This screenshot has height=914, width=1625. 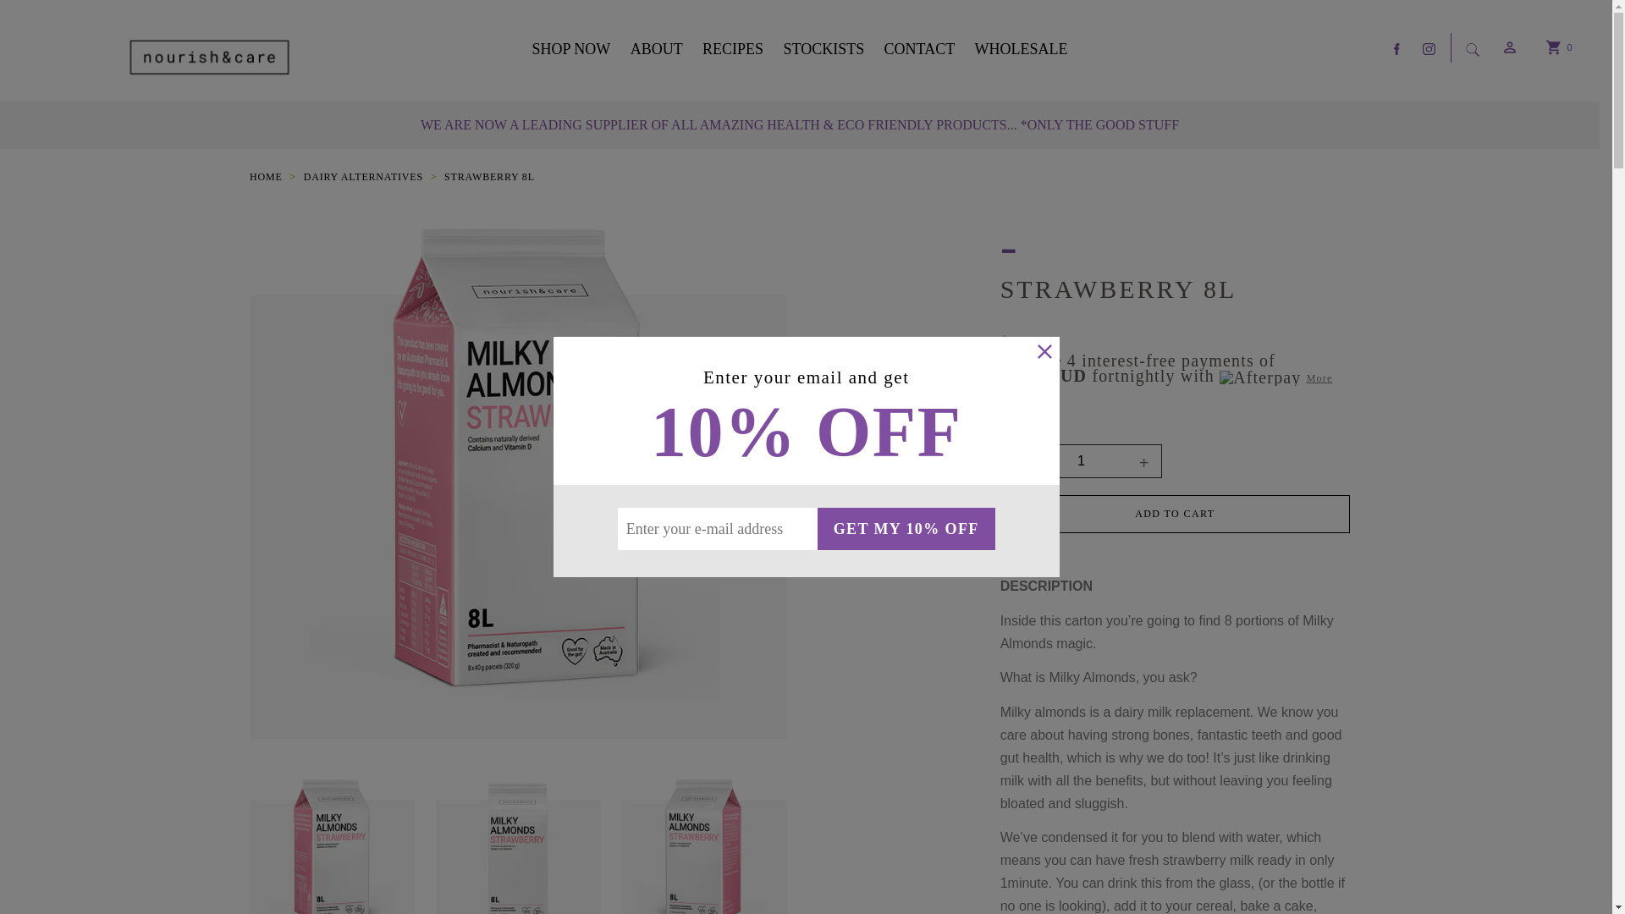 I want to click on More info, so click(x=1166, y=384).